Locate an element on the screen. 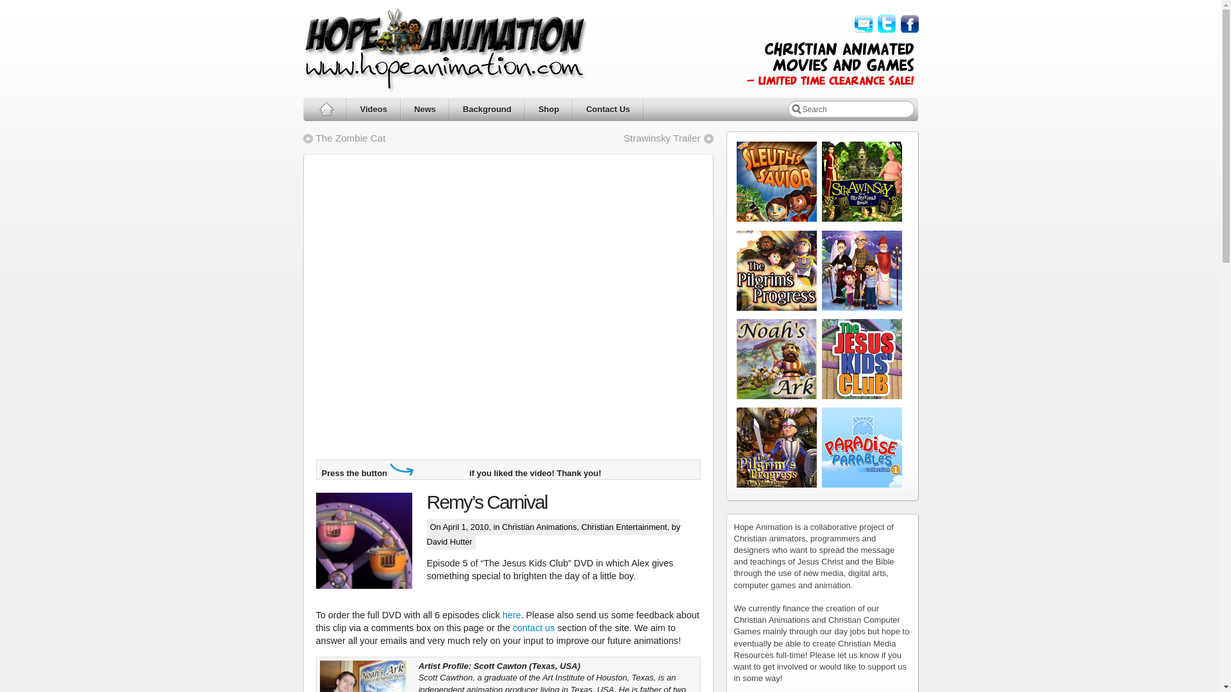  Strawinsky Trailer is located at coordinates (669, 138).